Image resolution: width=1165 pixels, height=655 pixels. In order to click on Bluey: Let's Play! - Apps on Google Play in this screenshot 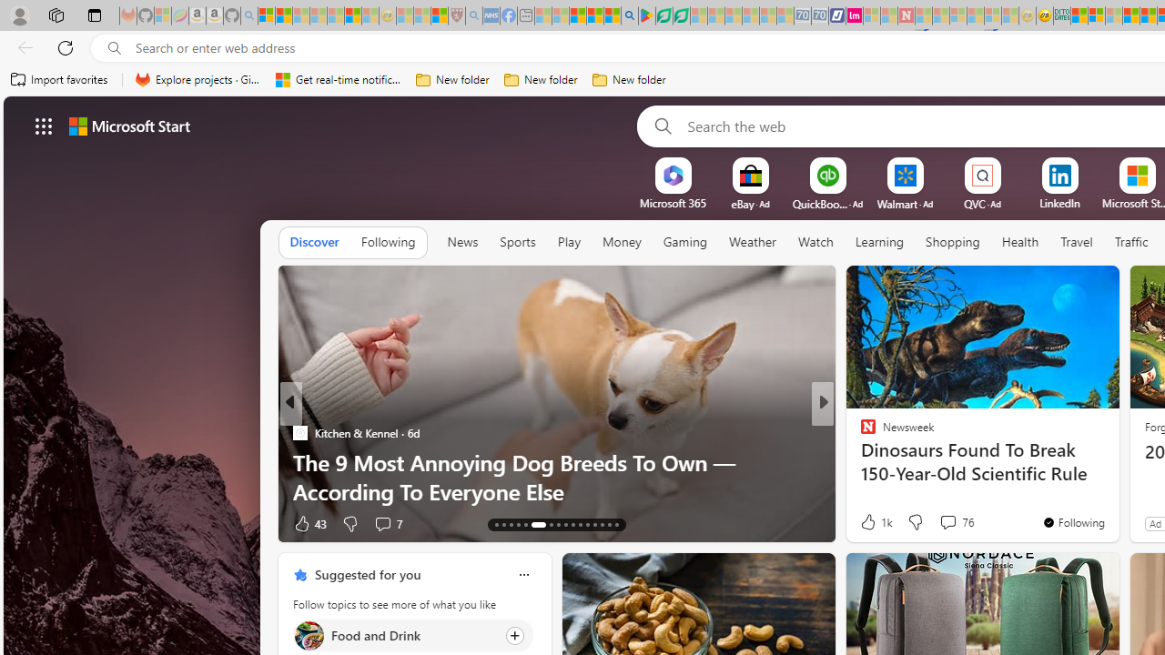, I will do `click(646, 16)`.